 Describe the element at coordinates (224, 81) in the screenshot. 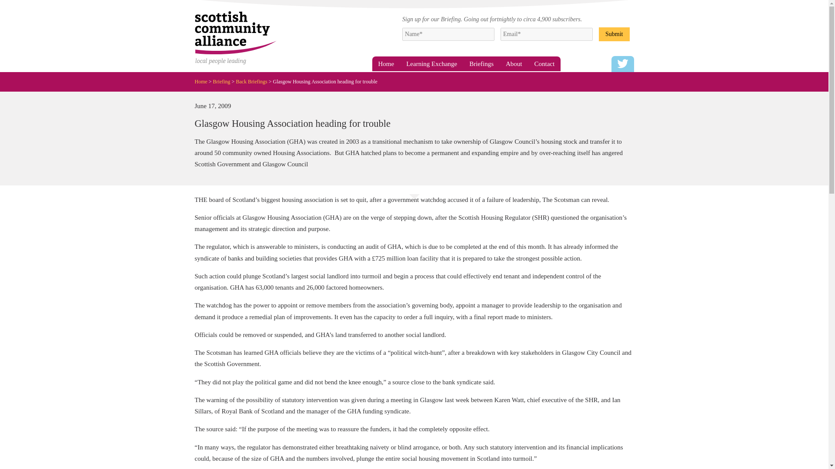

I see `Briefing` at that location.